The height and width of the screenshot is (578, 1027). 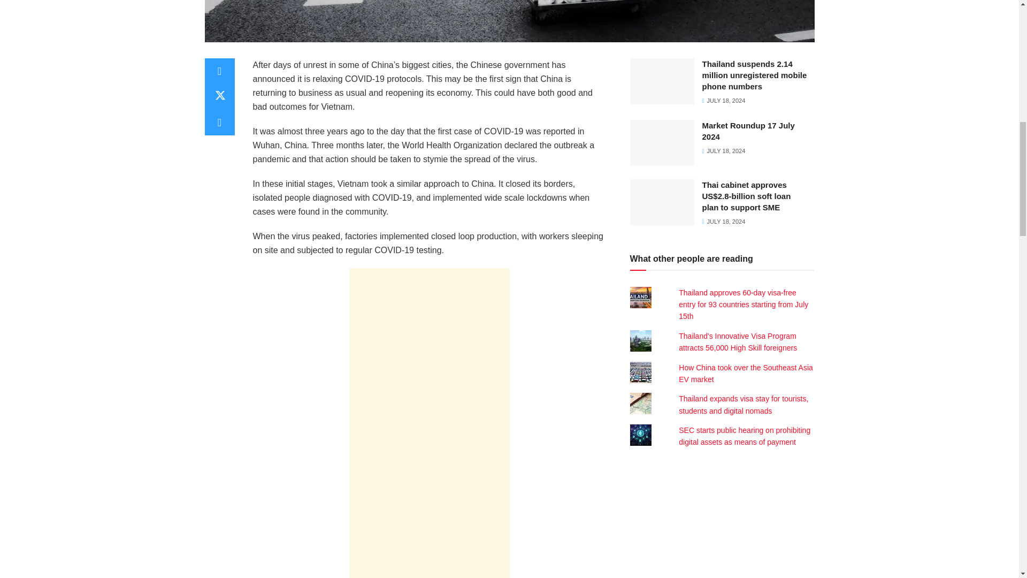 I want to click on How China took over the Southeast Asia EV market, so click(x=746, y=373).